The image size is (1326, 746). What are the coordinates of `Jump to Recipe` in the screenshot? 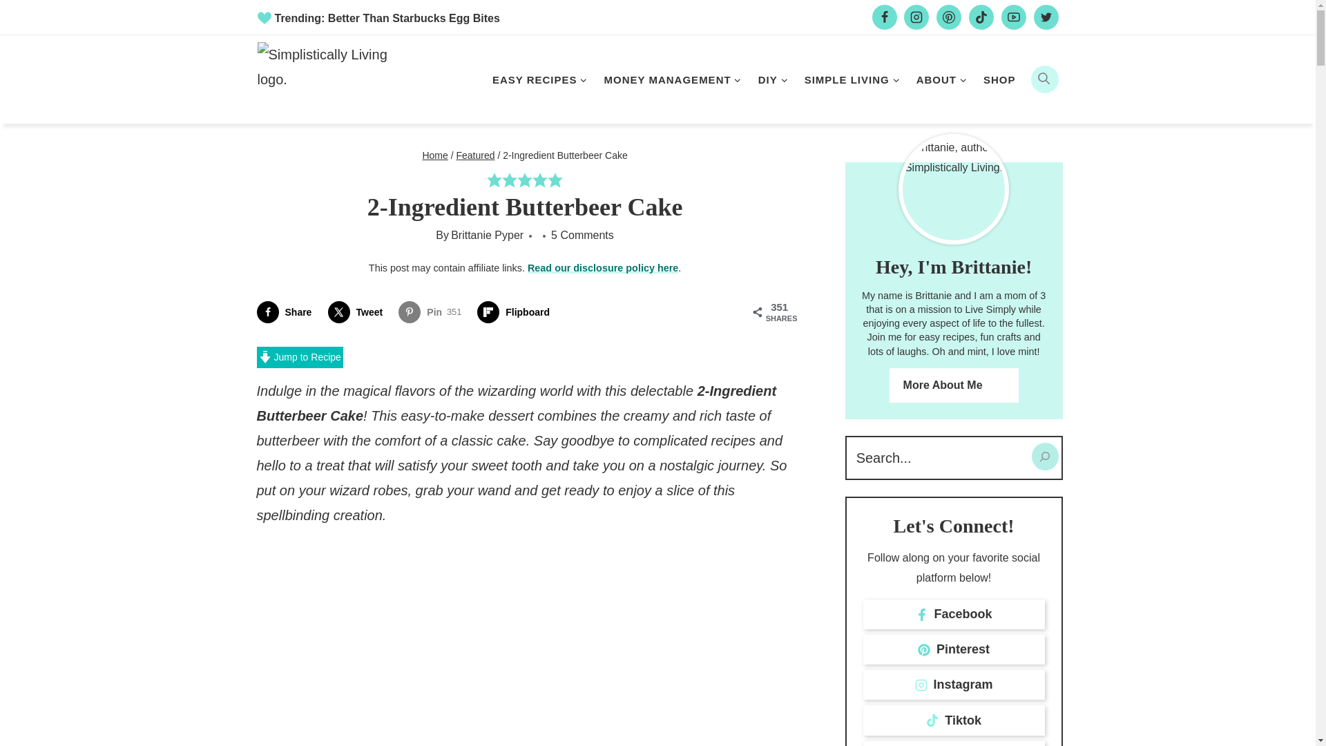 It's located at (300, 358).